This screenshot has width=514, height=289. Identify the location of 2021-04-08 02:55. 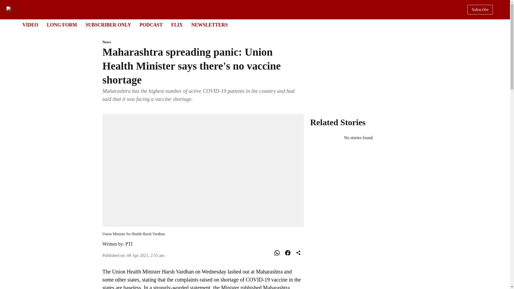
(62, 25).